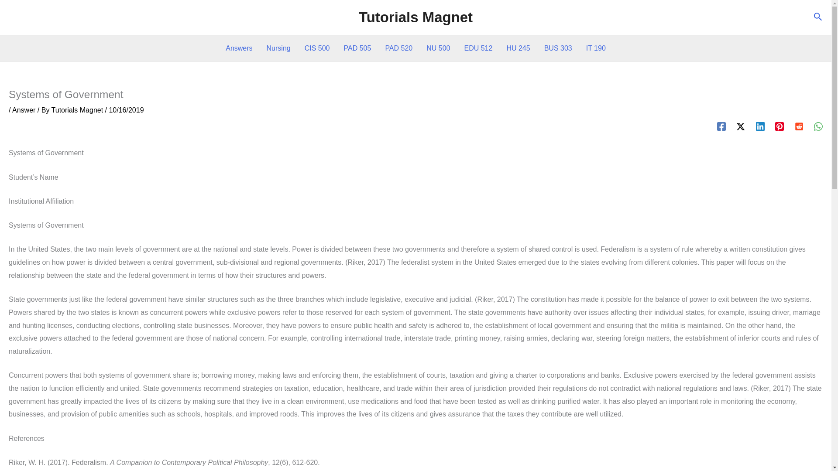  I want to click on Tutorials Magnet, so click(78, 110).